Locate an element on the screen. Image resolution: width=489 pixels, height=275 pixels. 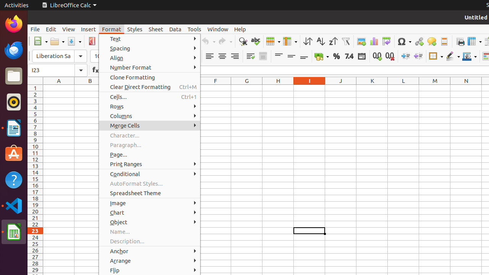
Border Color is located at coordinates (470, 57).